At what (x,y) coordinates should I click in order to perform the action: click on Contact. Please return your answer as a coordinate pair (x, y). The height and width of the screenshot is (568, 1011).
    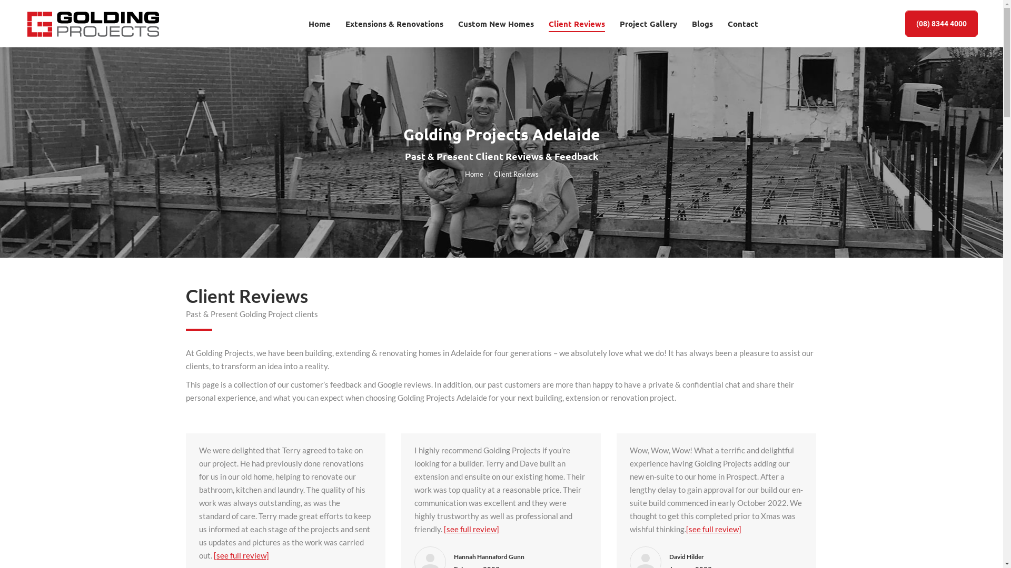
    Looking at the image, I should click on (743, 24).